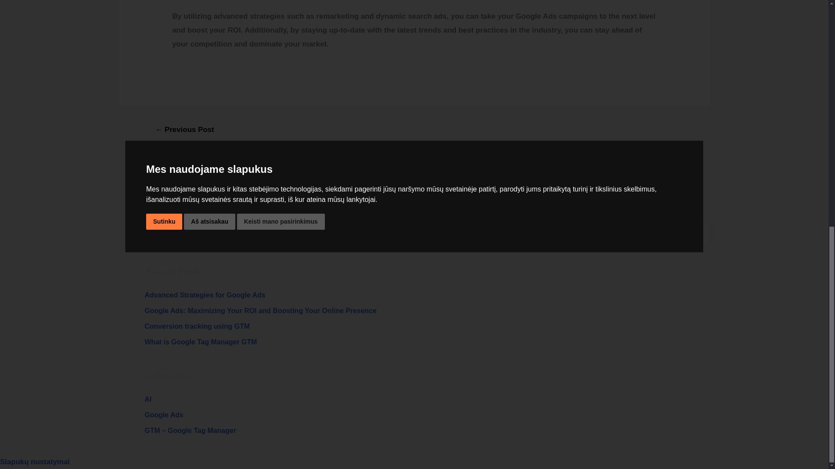 Image resolution: width=835 pixels, height=469 pixels. Describe the element at coordinates (164, 415) in the screenshot. I see `Google Ads` at that location.